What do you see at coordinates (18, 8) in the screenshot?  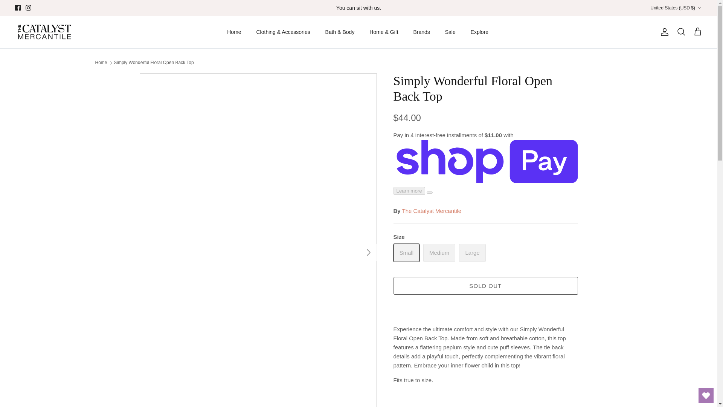 I see `Facebook` at bounding box center [18, 8].